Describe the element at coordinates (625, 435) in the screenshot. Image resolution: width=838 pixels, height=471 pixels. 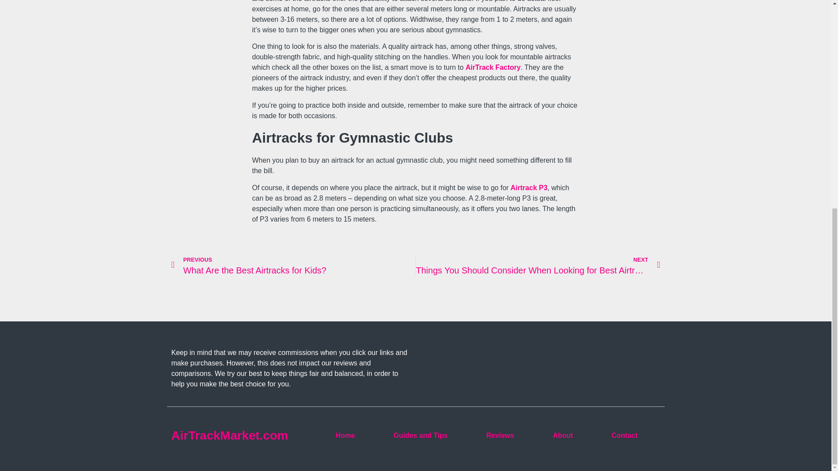
I see `Contact` at that location.